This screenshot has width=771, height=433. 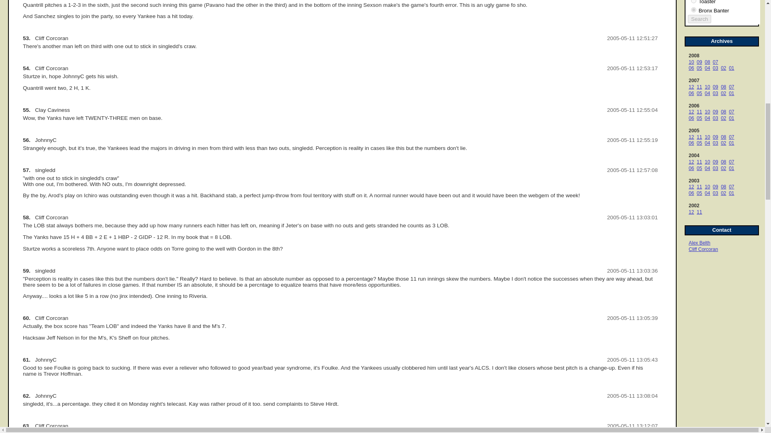 What do you see at coordinates (693, 2) in the screenshot?
I see `baseballtoaster.com` at bounding box center [693, 2].